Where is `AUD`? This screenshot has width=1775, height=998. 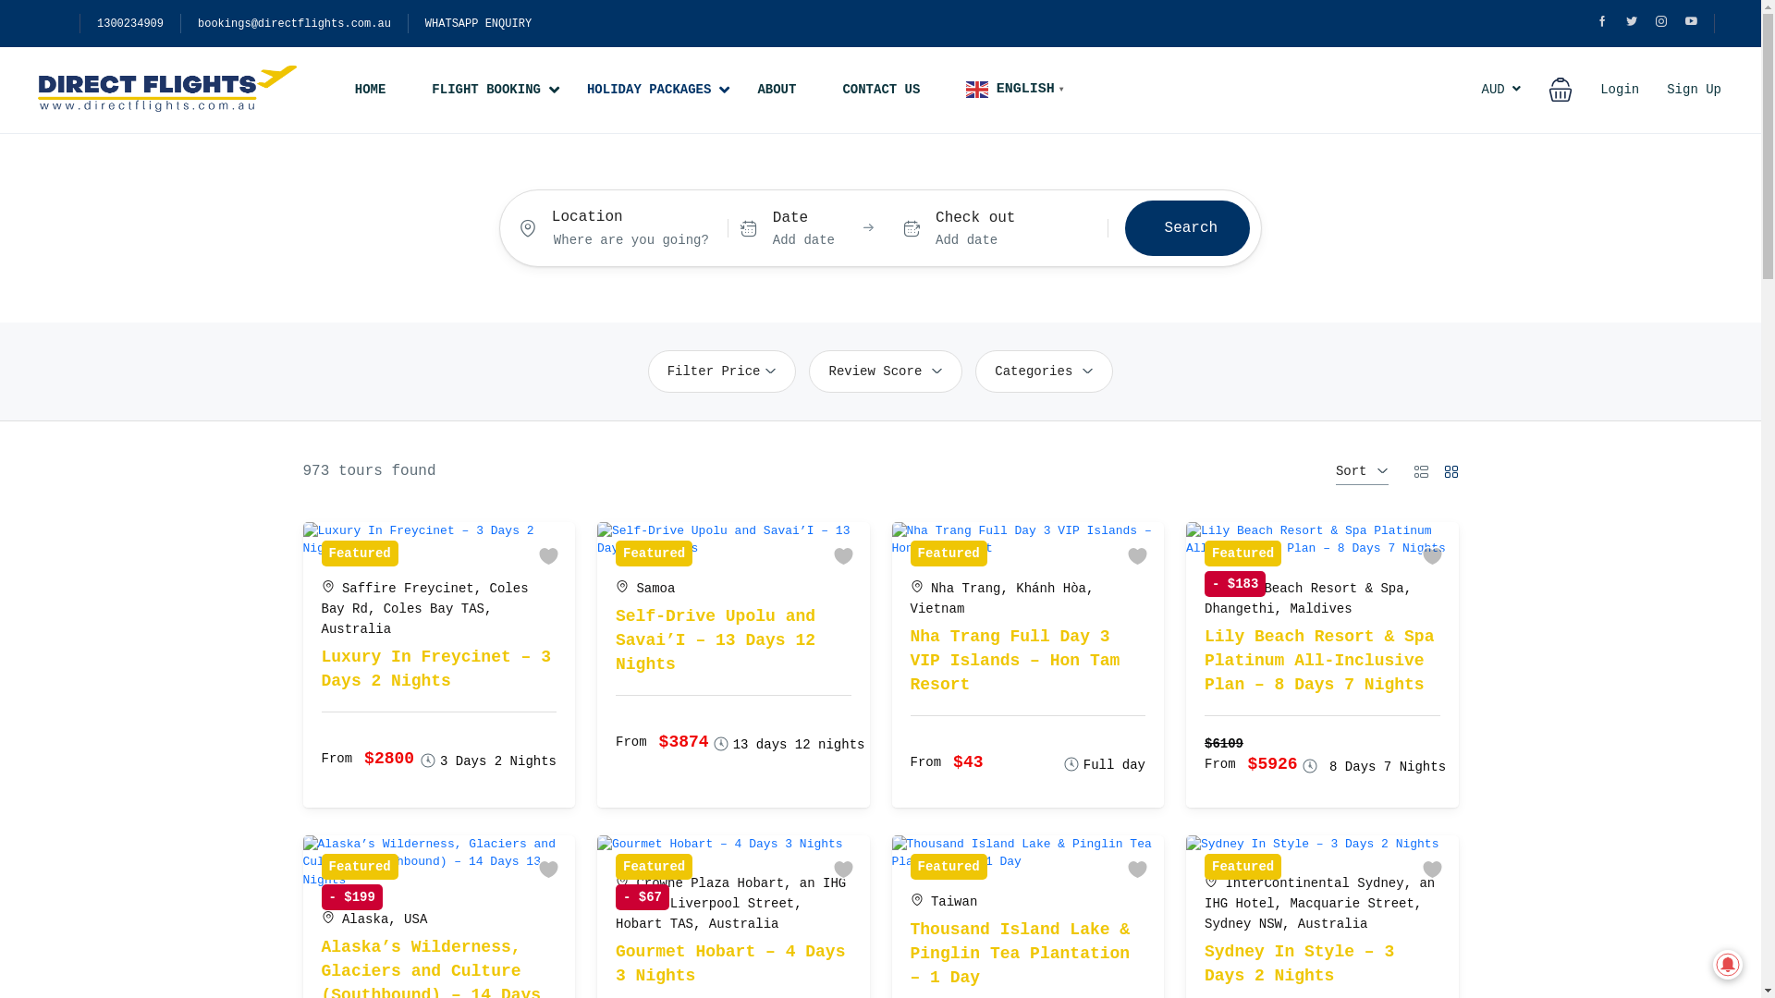 AUD is located at coordinates (1501, 90).